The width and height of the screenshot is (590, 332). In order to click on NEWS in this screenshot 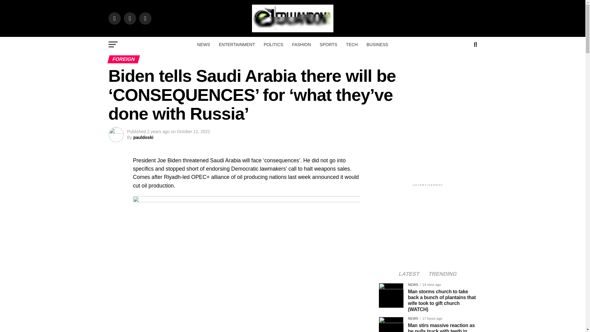, I will do `click(203, 44)`.